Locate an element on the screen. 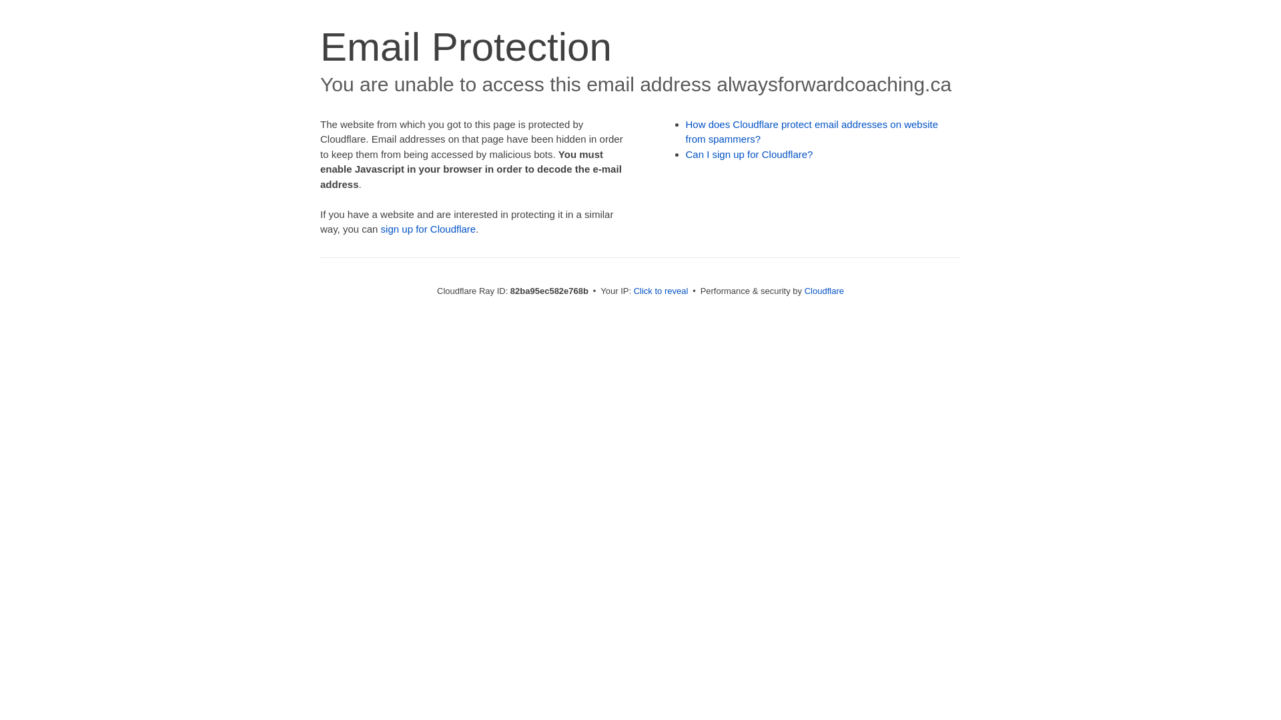  Click to reveal is located at coordinates (661, 291).